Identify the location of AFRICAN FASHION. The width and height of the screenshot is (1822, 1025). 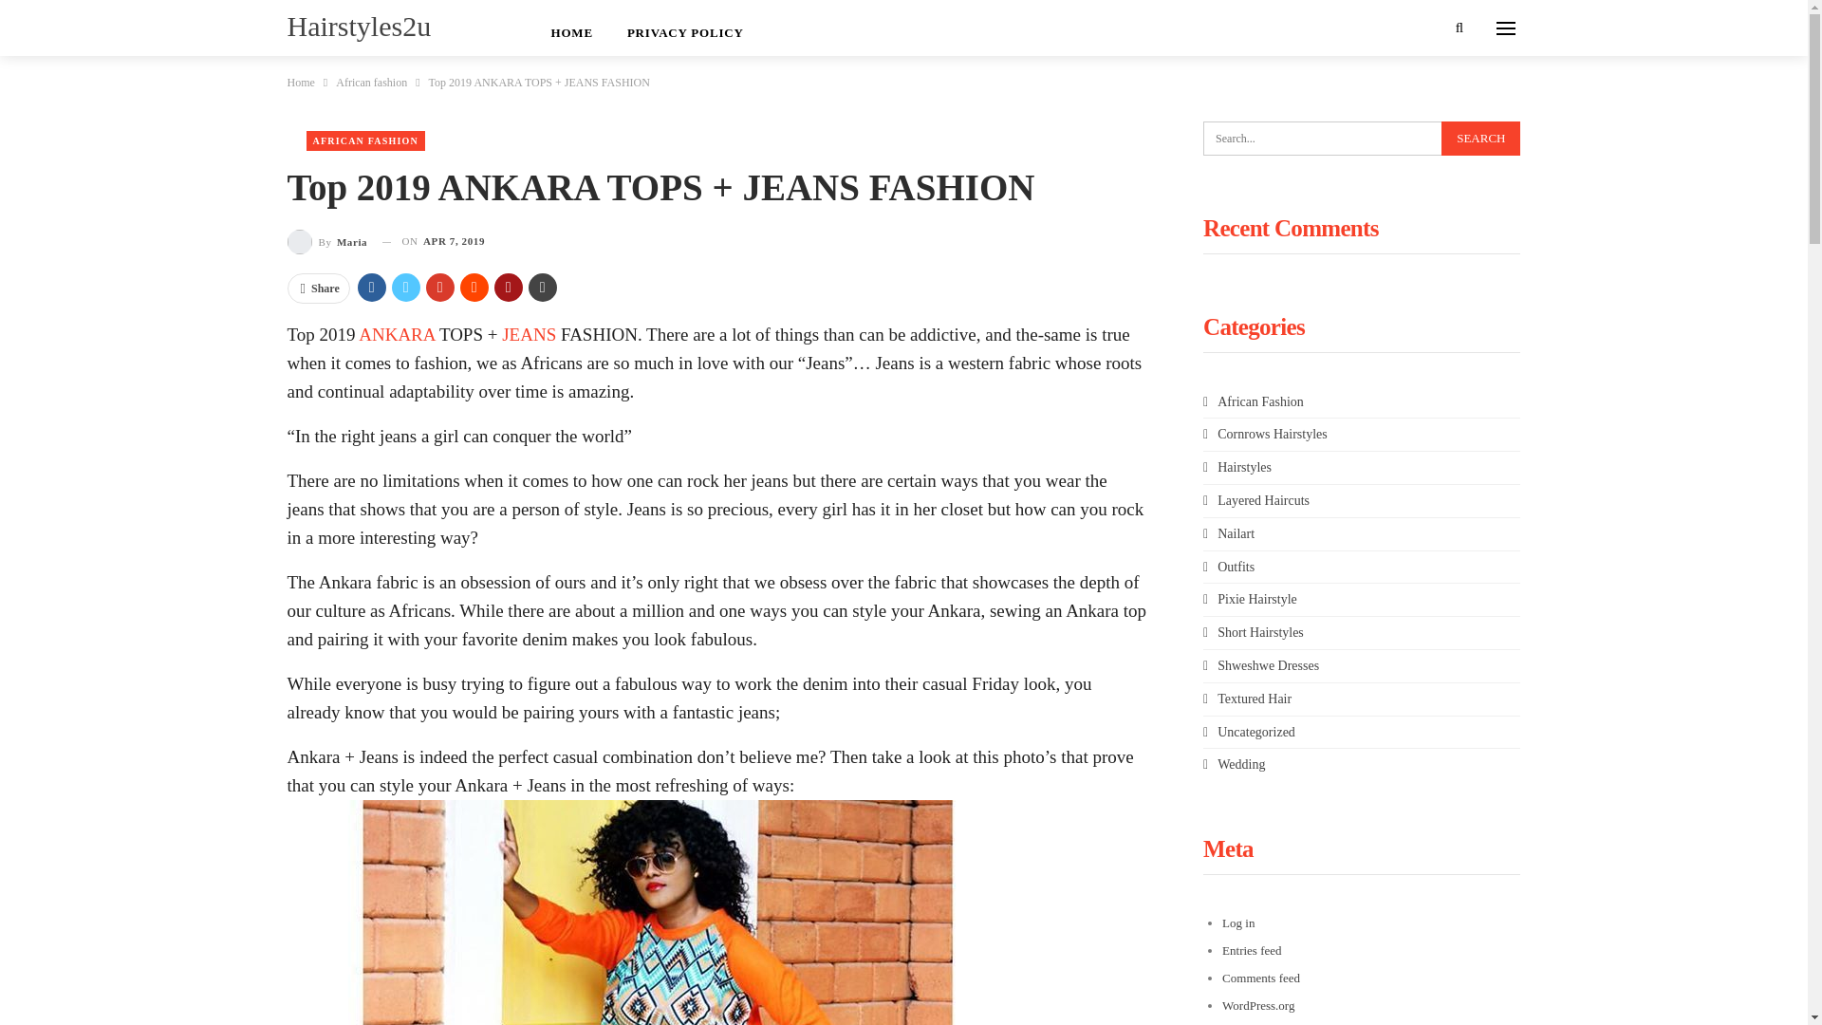
(364, 140).